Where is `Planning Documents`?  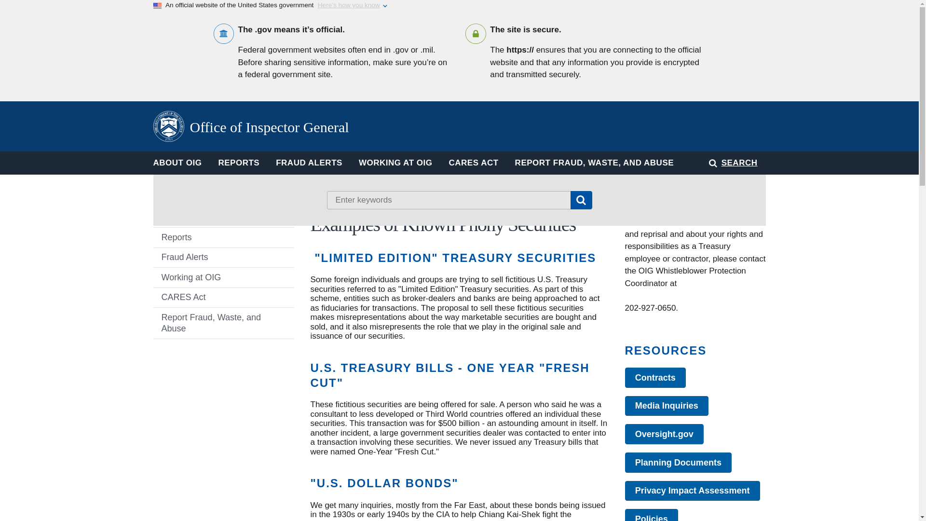
Planning Documents is located at coordinates (679, 462).